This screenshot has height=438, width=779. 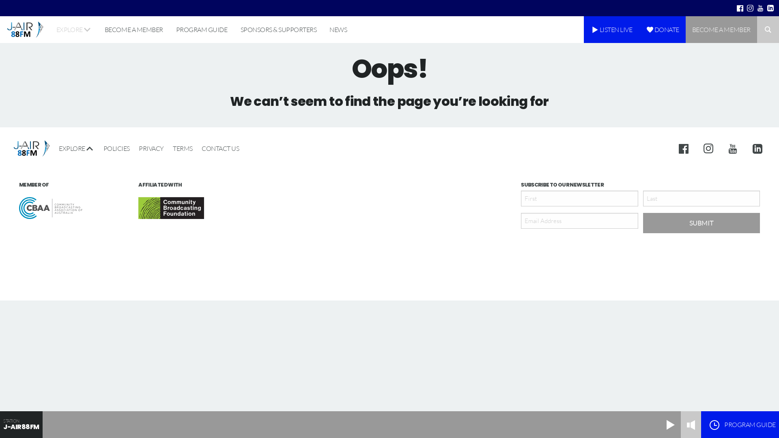 I want to click on  , so click(x=734, y=148).